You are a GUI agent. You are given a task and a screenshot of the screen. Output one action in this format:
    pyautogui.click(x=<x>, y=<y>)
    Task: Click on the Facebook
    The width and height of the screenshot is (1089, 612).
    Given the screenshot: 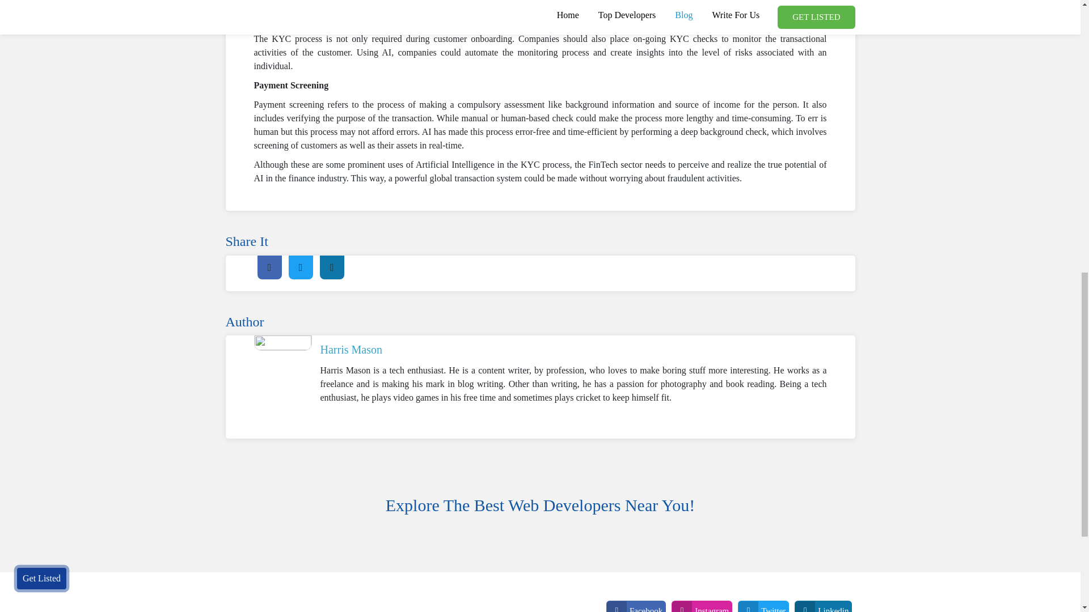 What is the action you would take?
    pyautogui.click(x=636, y=606)
    